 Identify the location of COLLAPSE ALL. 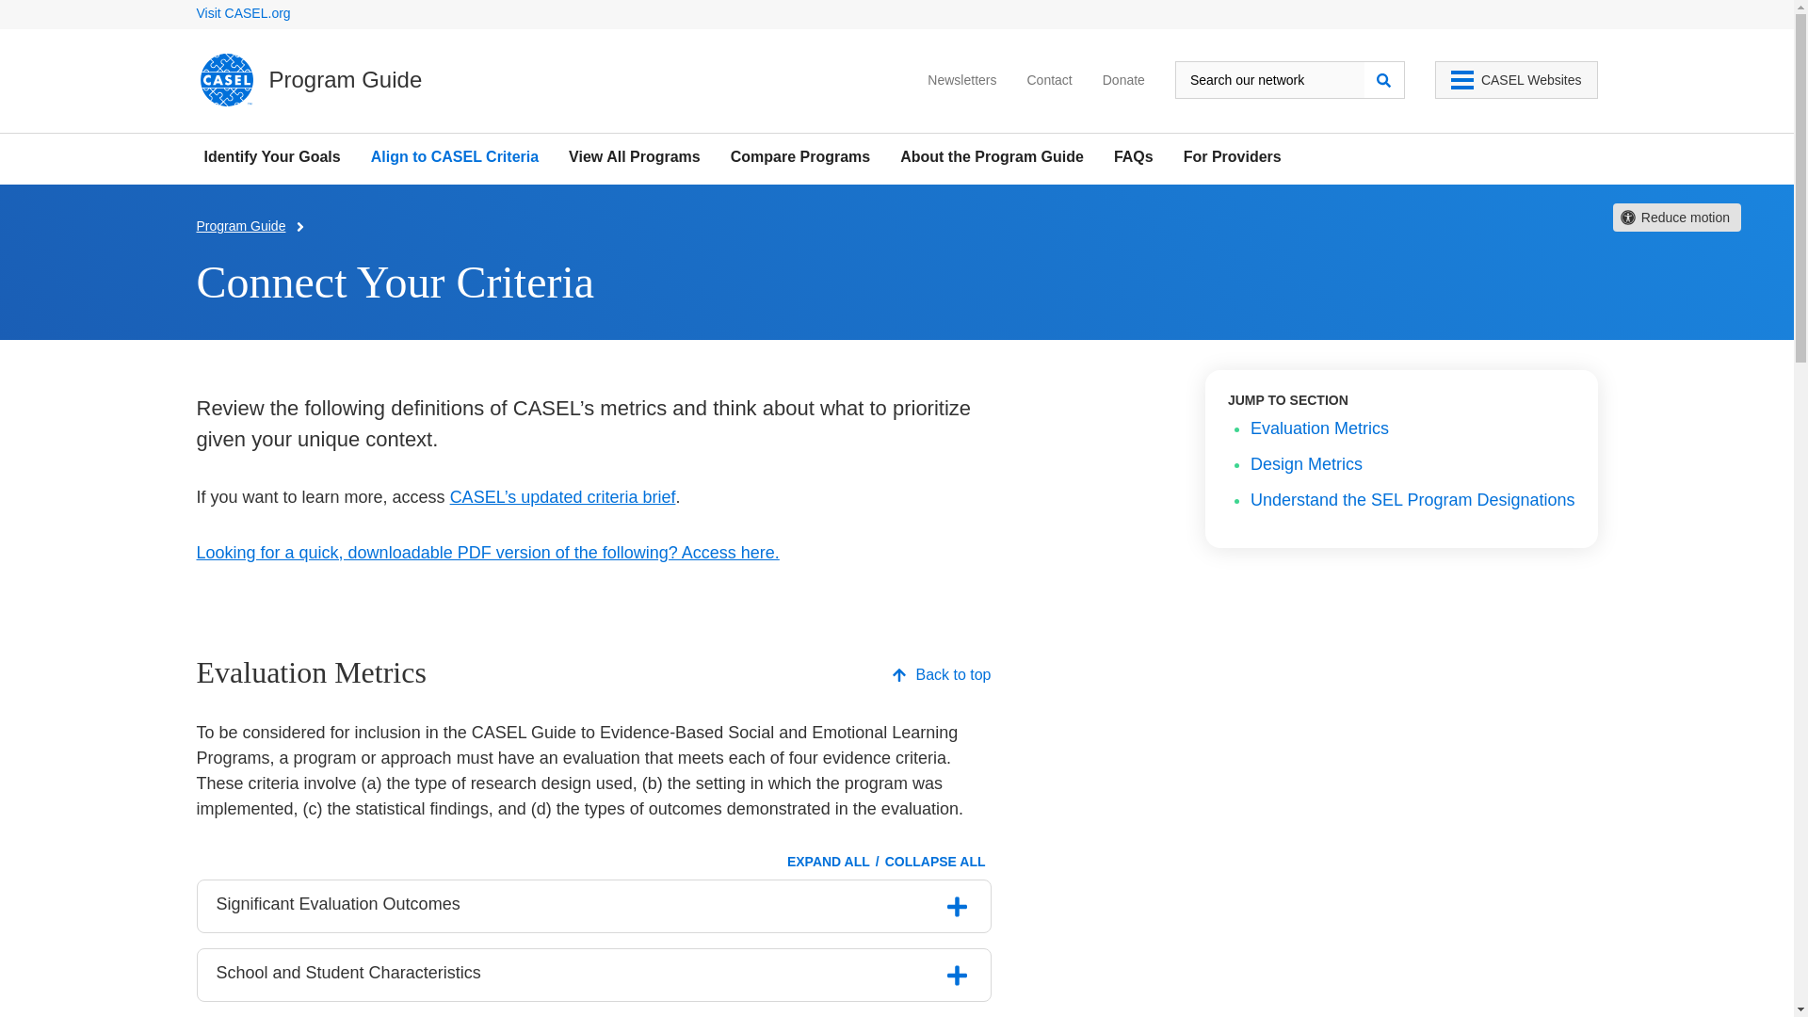
(934, 862).